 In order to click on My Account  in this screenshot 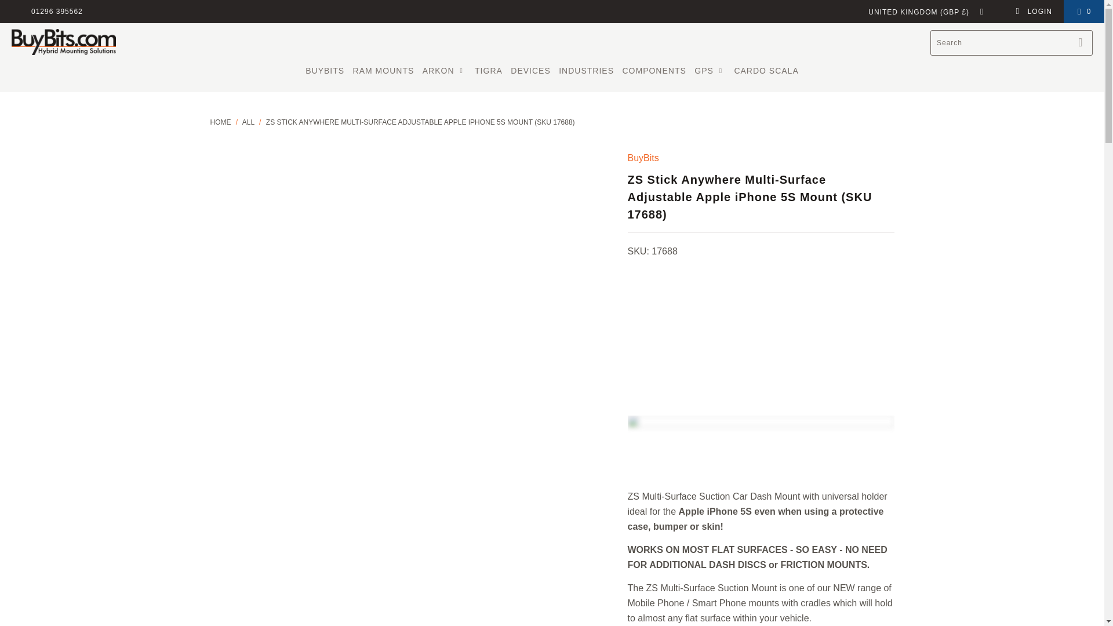, I will do `click(1033, 12)`.